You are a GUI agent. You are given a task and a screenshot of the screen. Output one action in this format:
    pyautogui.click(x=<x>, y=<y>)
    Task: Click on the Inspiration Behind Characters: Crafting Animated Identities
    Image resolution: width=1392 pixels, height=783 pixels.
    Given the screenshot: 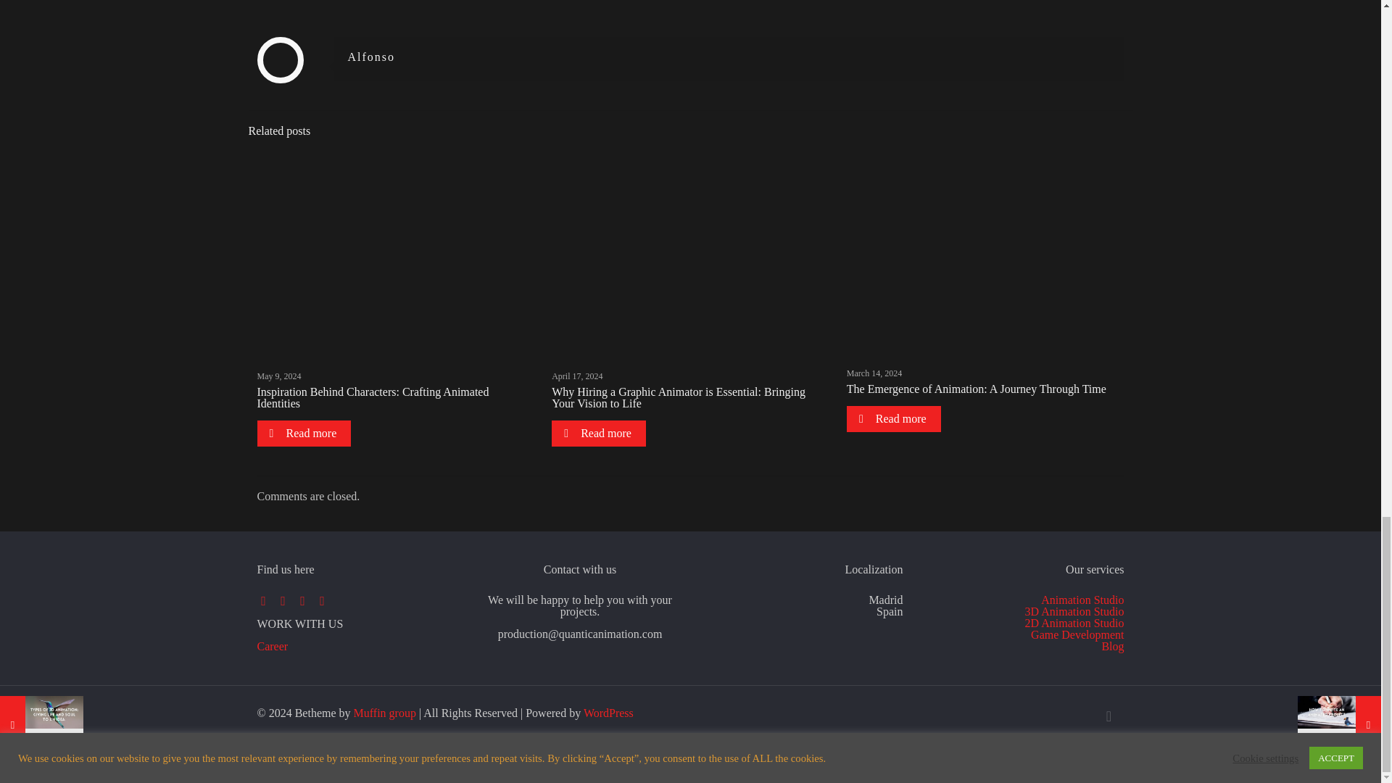 What is the action you would take?
    pyautogui.click(x=372, y=397)
    